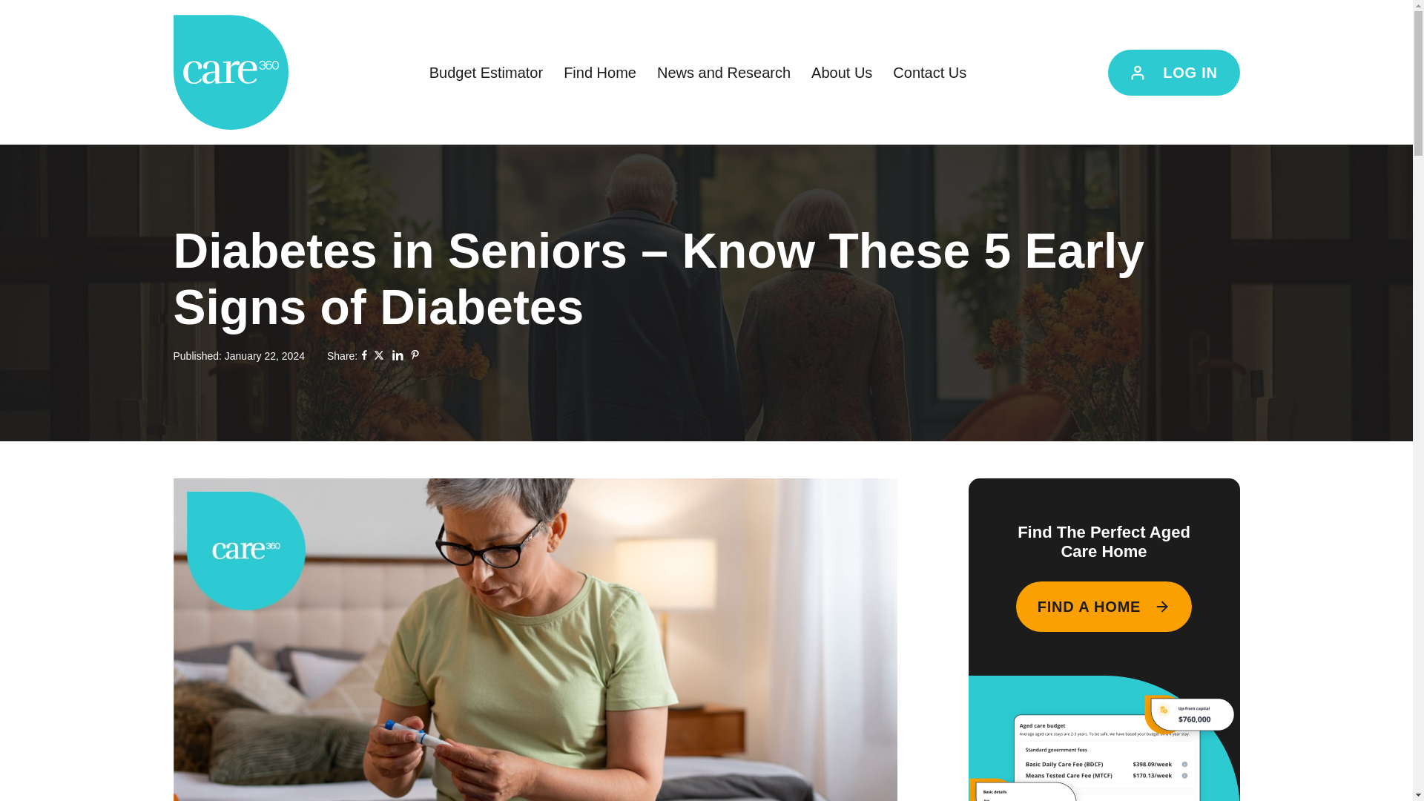 This screenshot has height=801, width=1424. Describe the element at coordinates (841, 72) in the screenshot. I see `About Us` at that location.